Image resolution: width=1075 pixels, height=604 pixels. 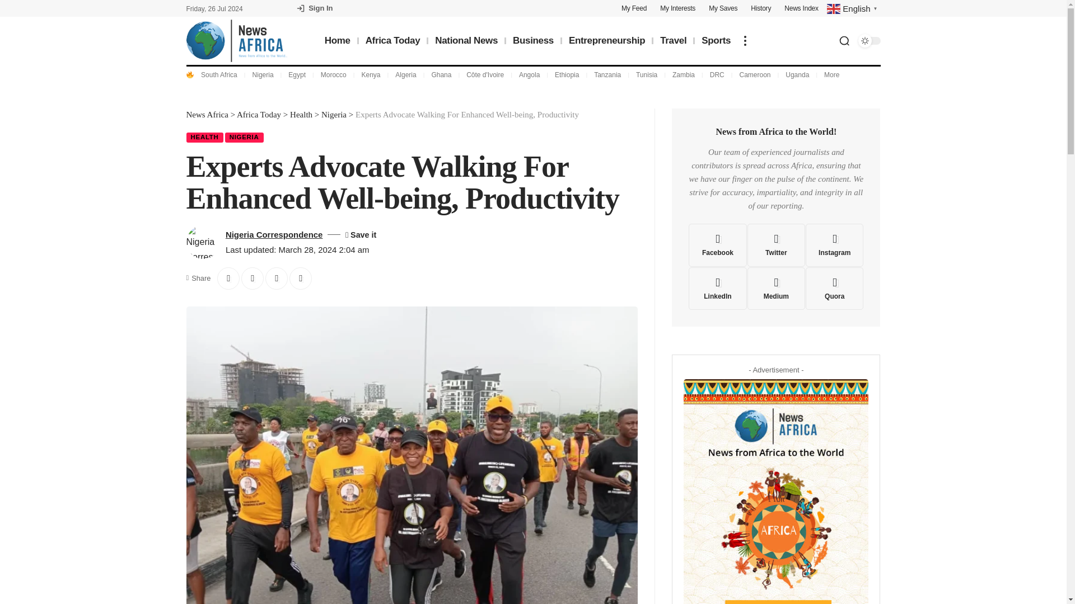 What do you see at coordinates (259, 114) in the screenshot?
I see `Go to Africa Today.` at bounding box center [259, 114].